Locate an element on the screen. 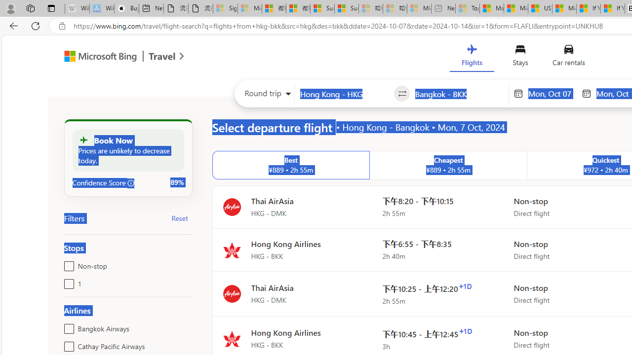  Non-stop is located at coordinates (67, 264).